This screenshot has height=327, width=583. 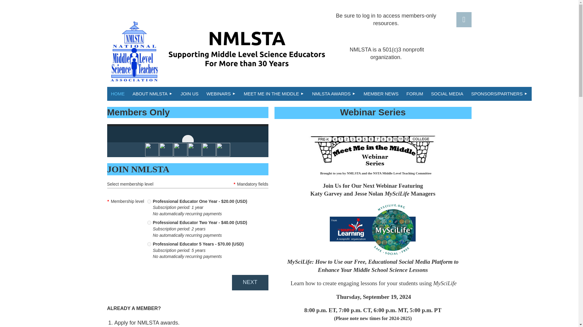 What do you see at coordinates (221, 94) in the screenshot?
I see `WEBINARS` at bounding box center [221, 94].